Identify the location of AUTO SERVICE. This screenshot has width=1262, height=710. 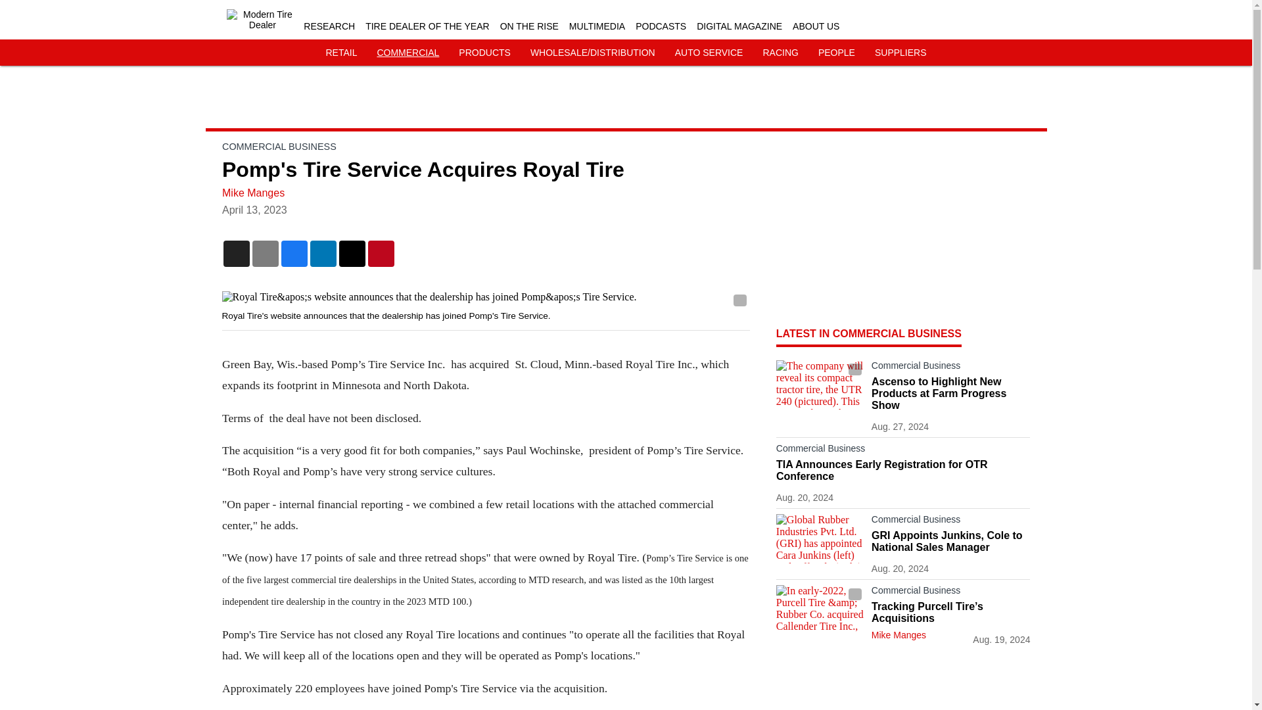
(709, 53).